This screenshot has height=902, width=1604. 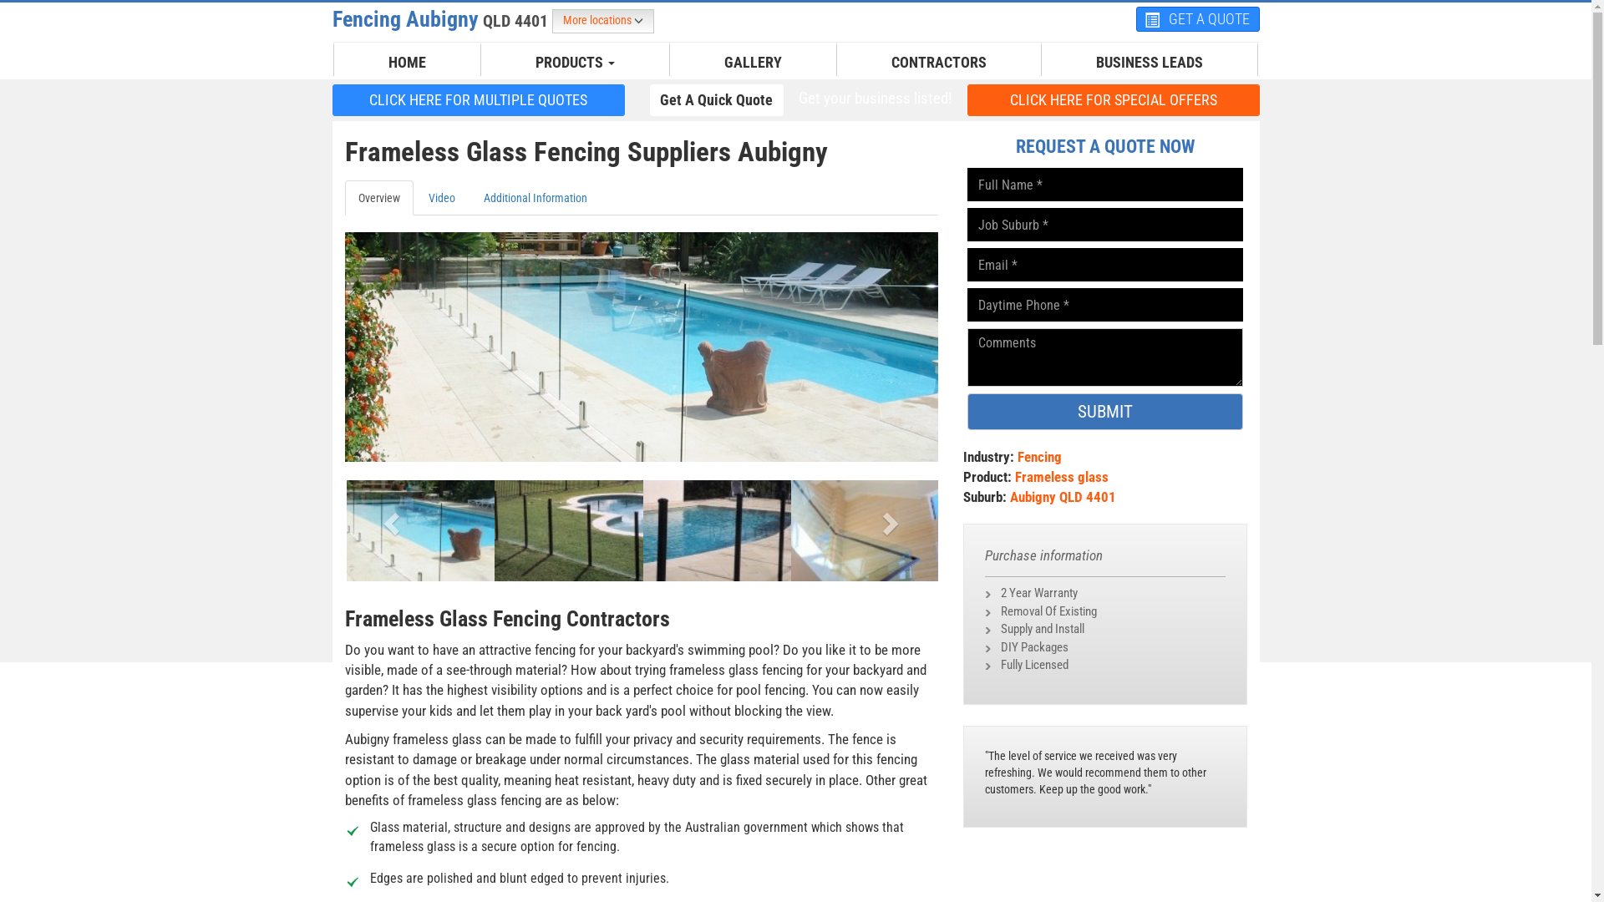 I want to click on More locations, so click(x=602, y=22).